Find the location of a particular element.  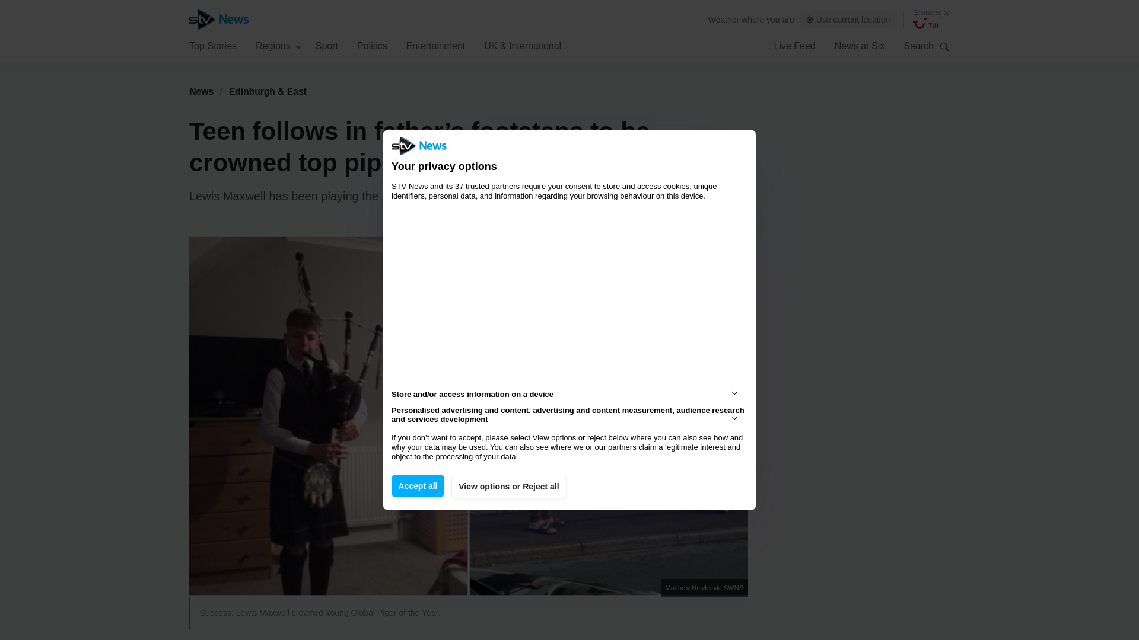

Weather is located at coordinates (724, 19).